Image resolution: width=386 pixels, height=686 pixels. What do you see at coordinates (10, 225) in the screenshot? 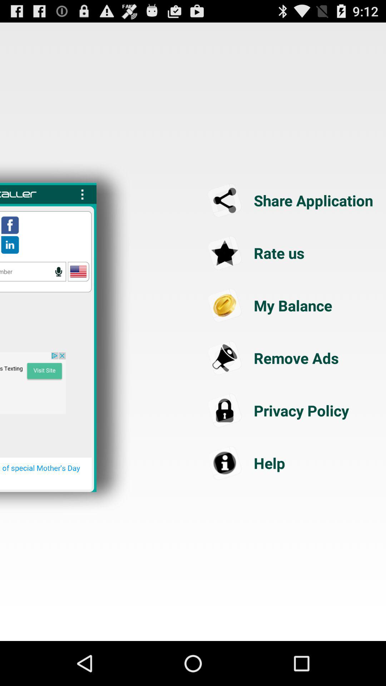
I see `open facebook` at bounding box center [10, 225].